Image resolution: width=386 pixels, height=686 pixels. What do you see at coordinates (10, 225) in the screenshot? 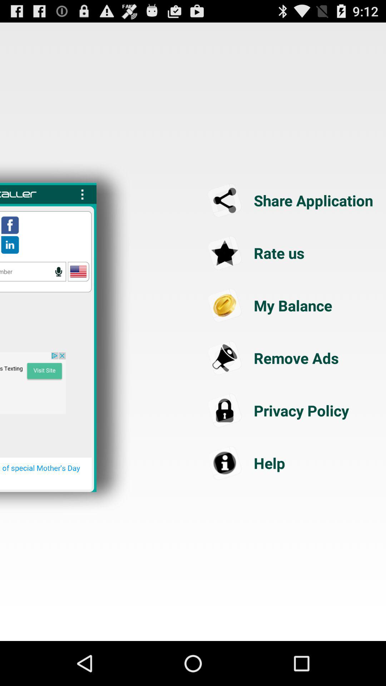
I see `open facebook` at bounding box center [10, 225].